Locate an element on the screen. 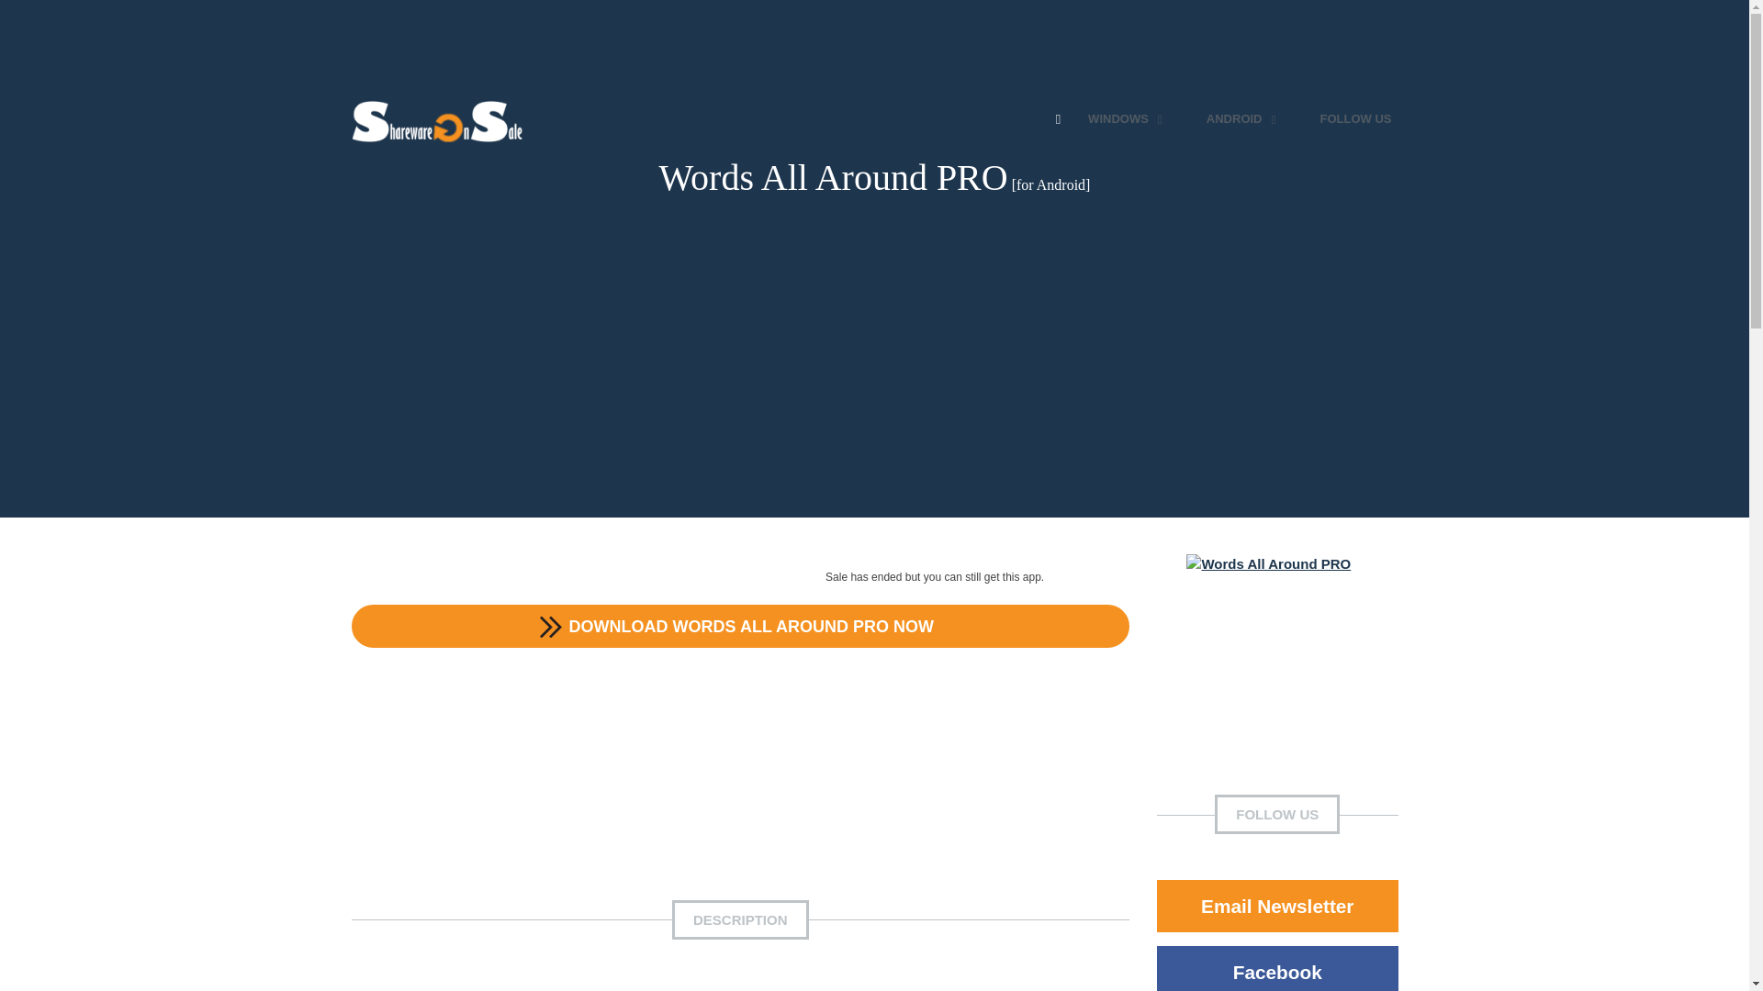  ANDROID is located at coordinates (1243, 119).